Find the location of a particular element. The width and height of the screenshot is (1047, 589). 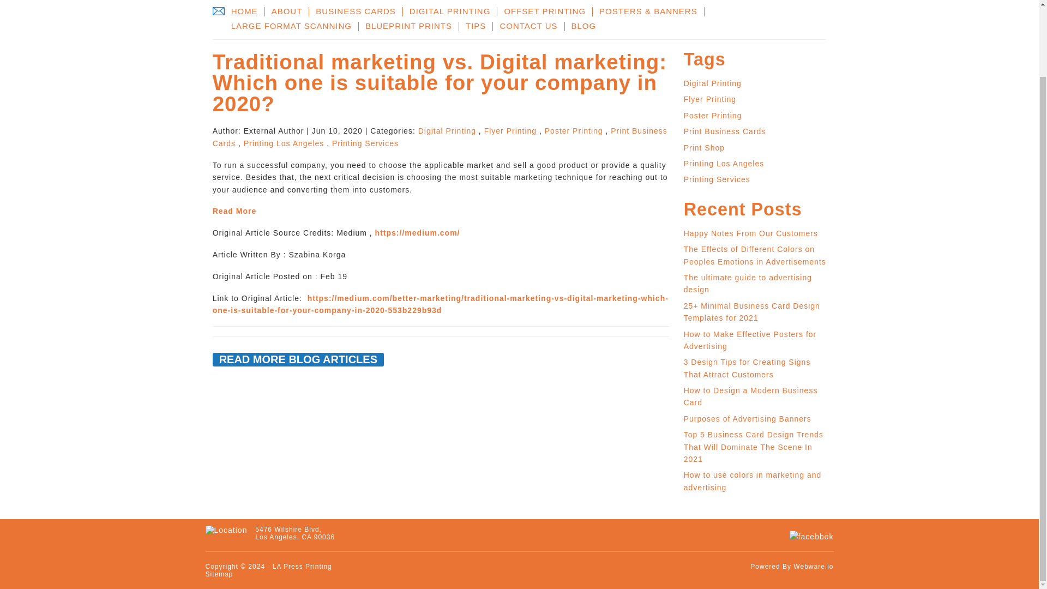

BLOG is located at coordinates (583, 26).